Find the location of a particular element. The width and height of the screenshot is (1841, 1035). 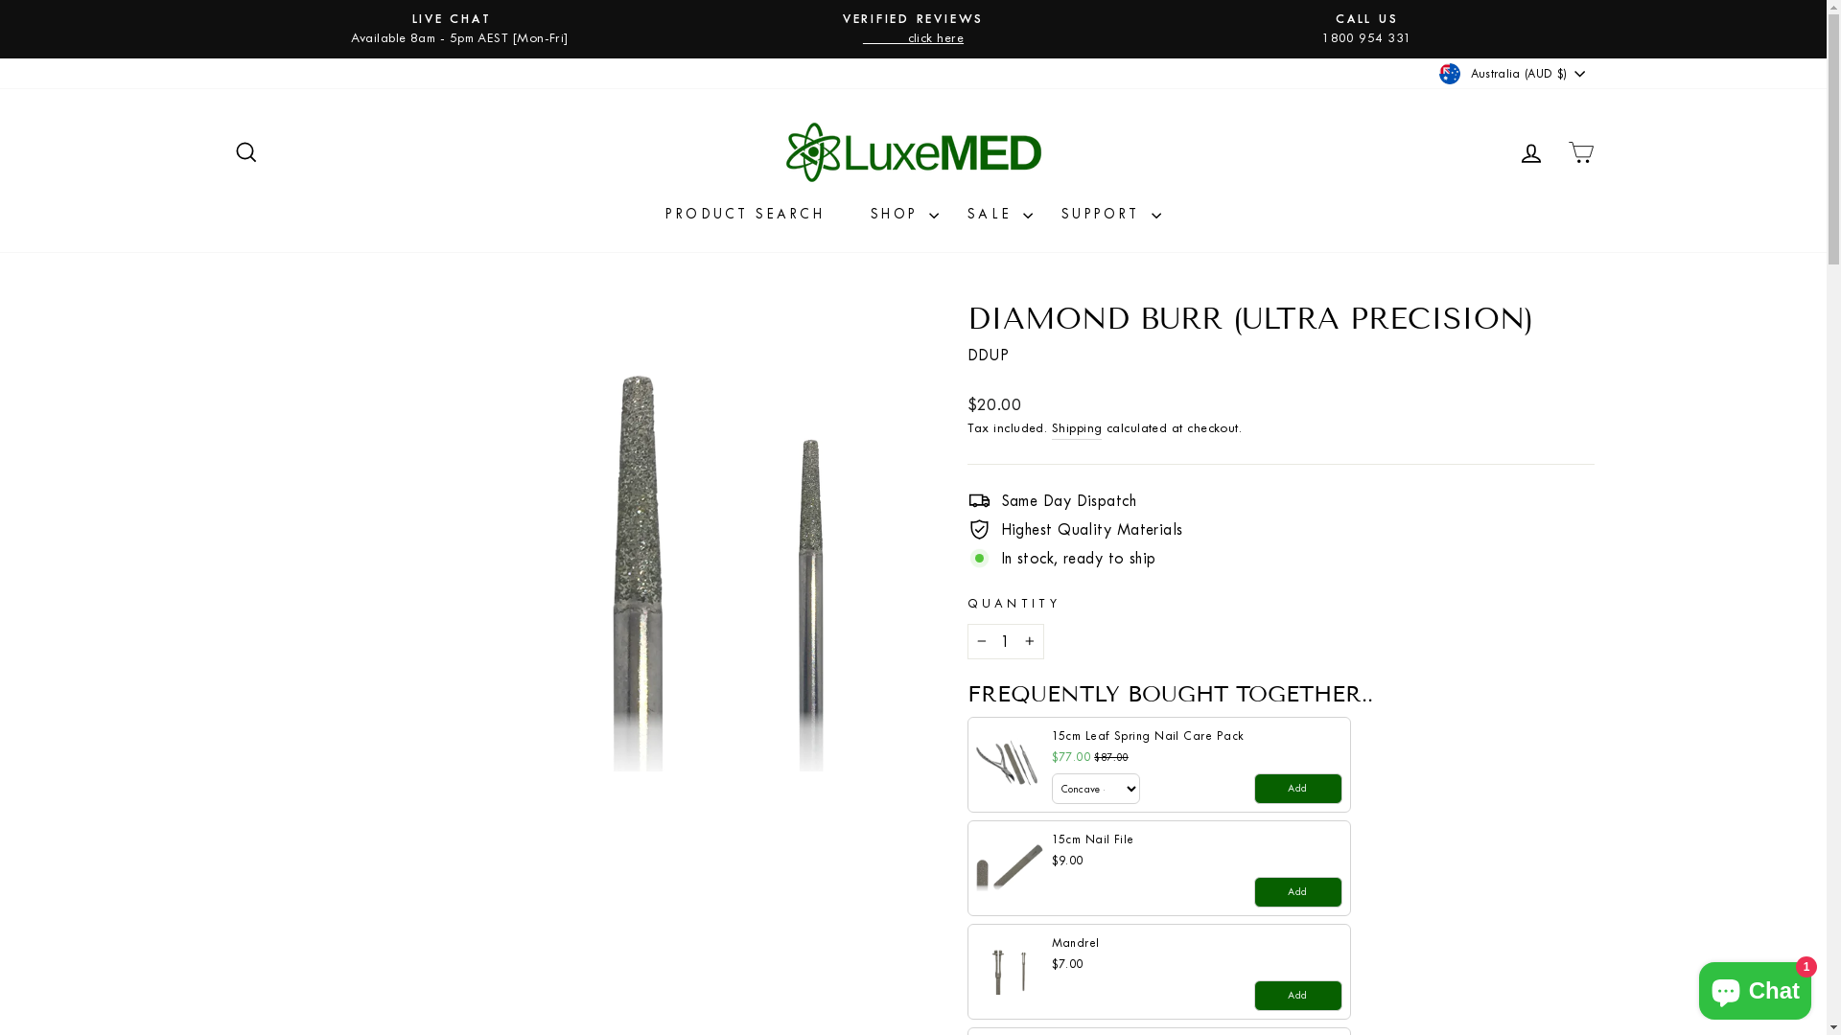

+ is located at coordinates (1029, 642).